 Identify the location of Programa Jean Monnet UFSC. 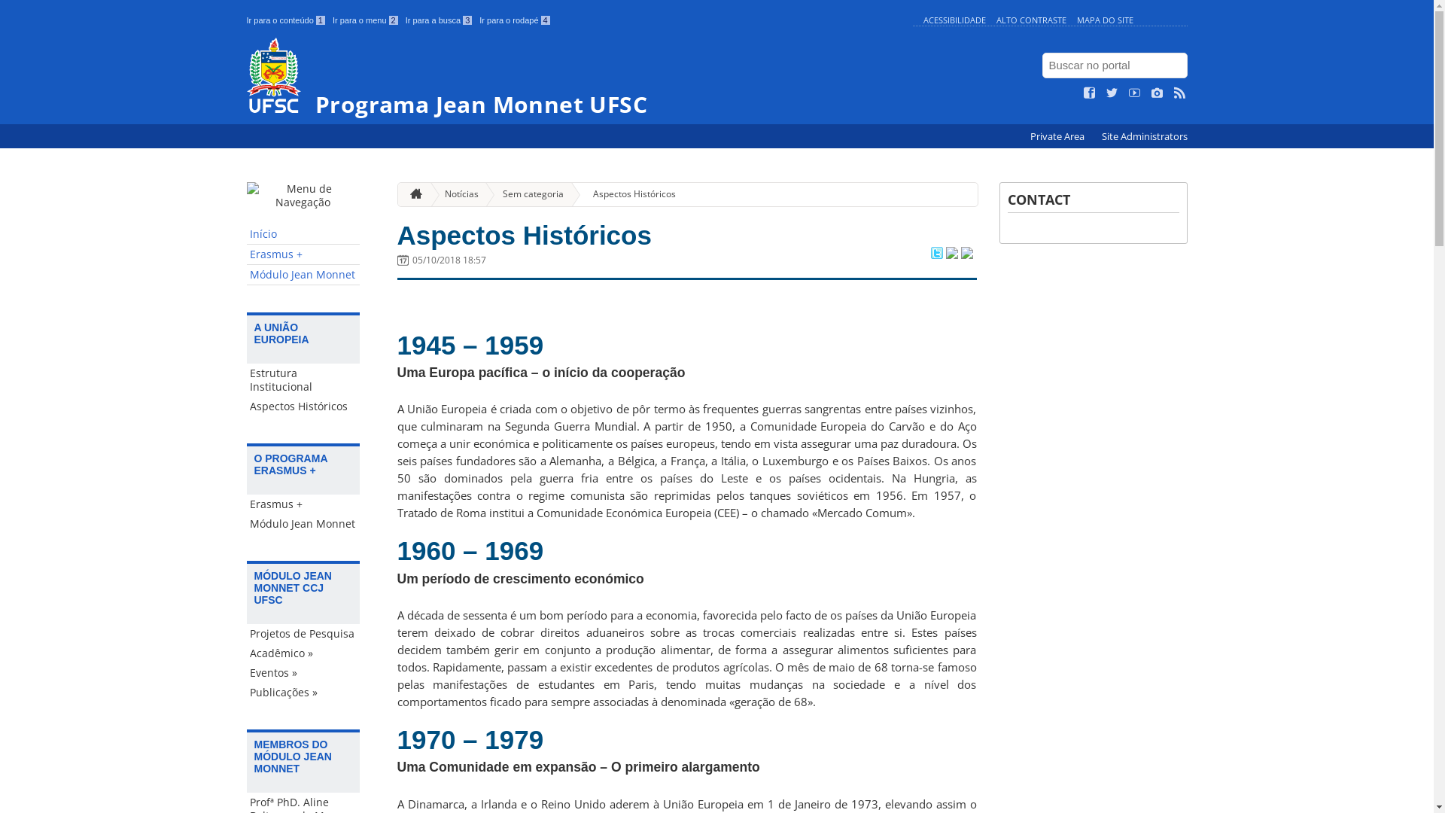
(576, 77).